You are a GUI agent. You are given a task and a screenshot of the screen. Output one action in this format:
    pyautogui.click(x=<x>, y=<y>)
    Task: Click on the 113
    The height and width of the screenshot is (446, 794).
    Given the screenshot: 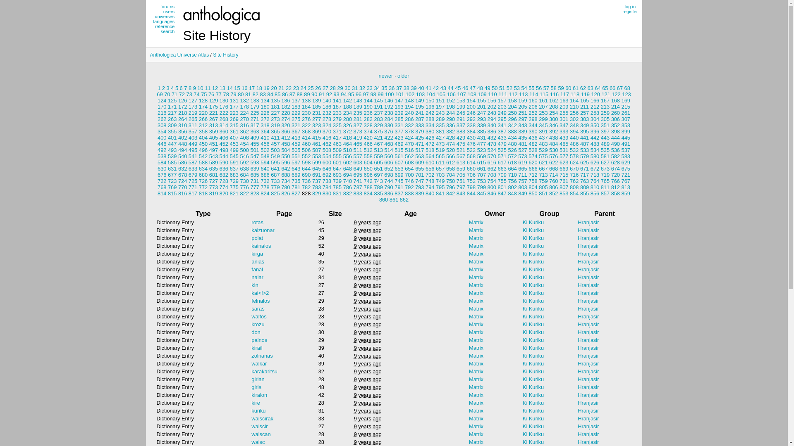 What is the action you would take?
    pyautogui.click(x=524, y=94)
    